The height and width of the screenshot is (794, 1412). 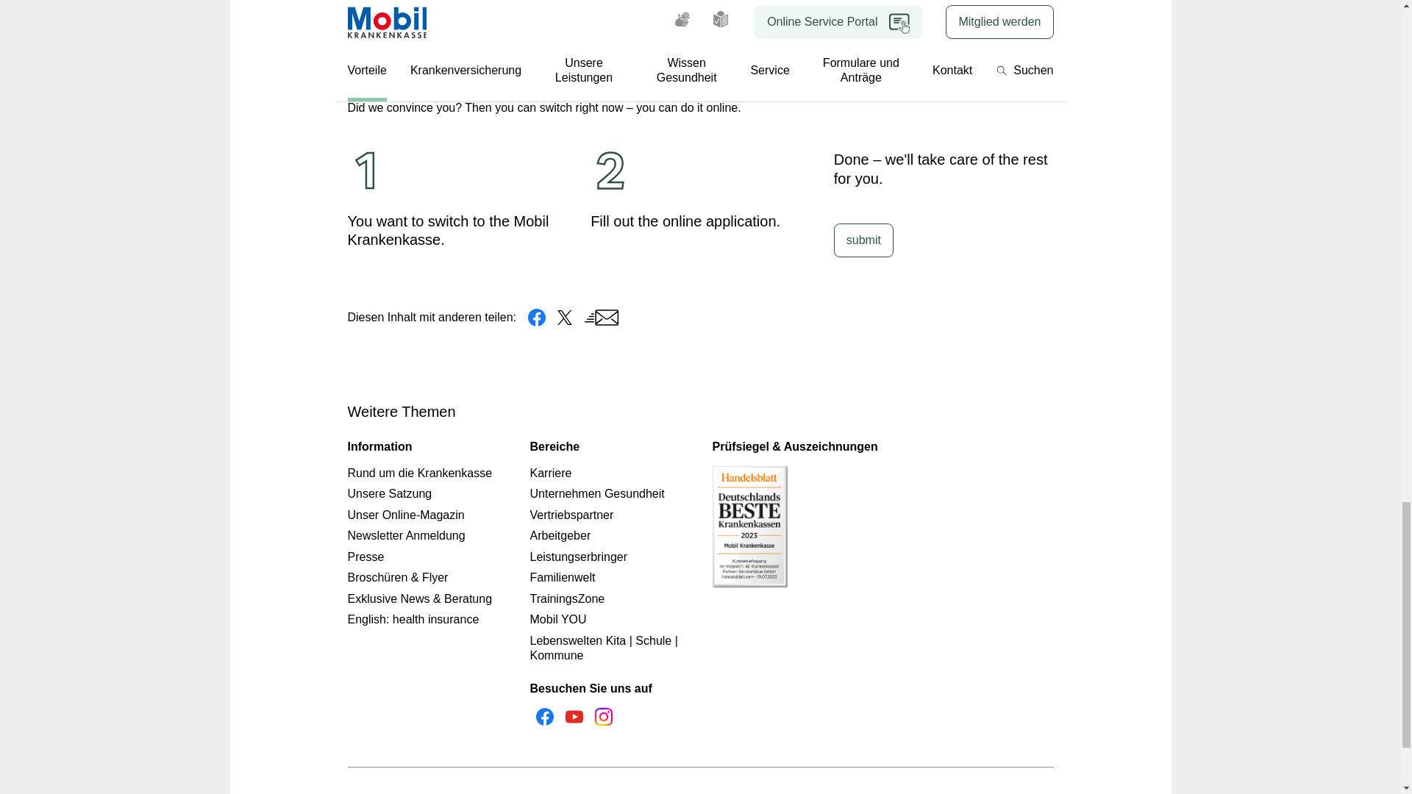 I want to click on Arbeitgeber: Sozialversicherung und Gesundheit im Betrieb, so click(x=560, y=535).